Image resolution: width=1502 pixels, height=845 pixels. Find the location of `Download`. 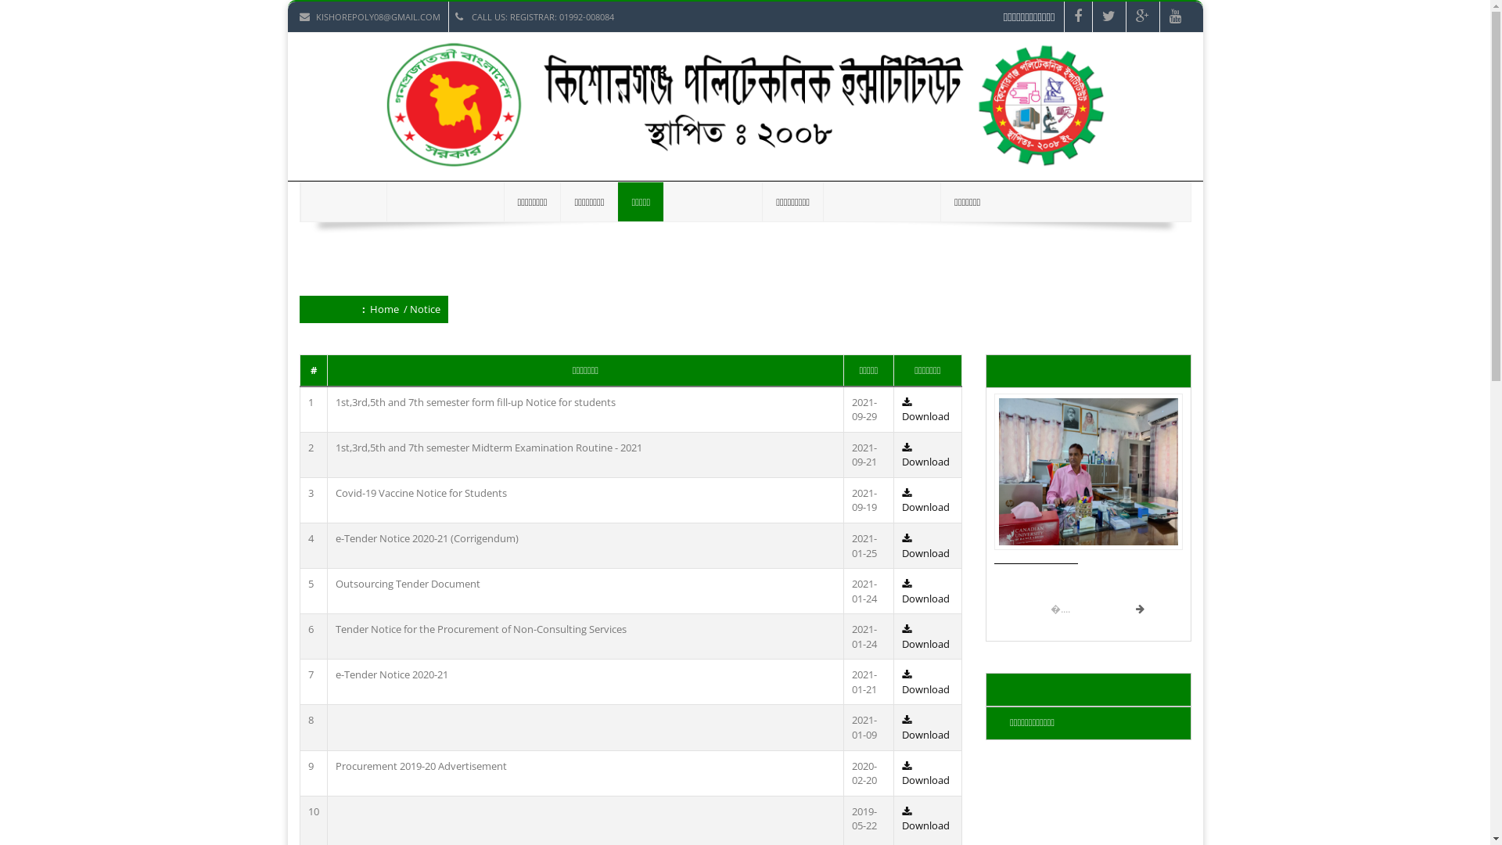

Download is located at coordinates (926, 455).